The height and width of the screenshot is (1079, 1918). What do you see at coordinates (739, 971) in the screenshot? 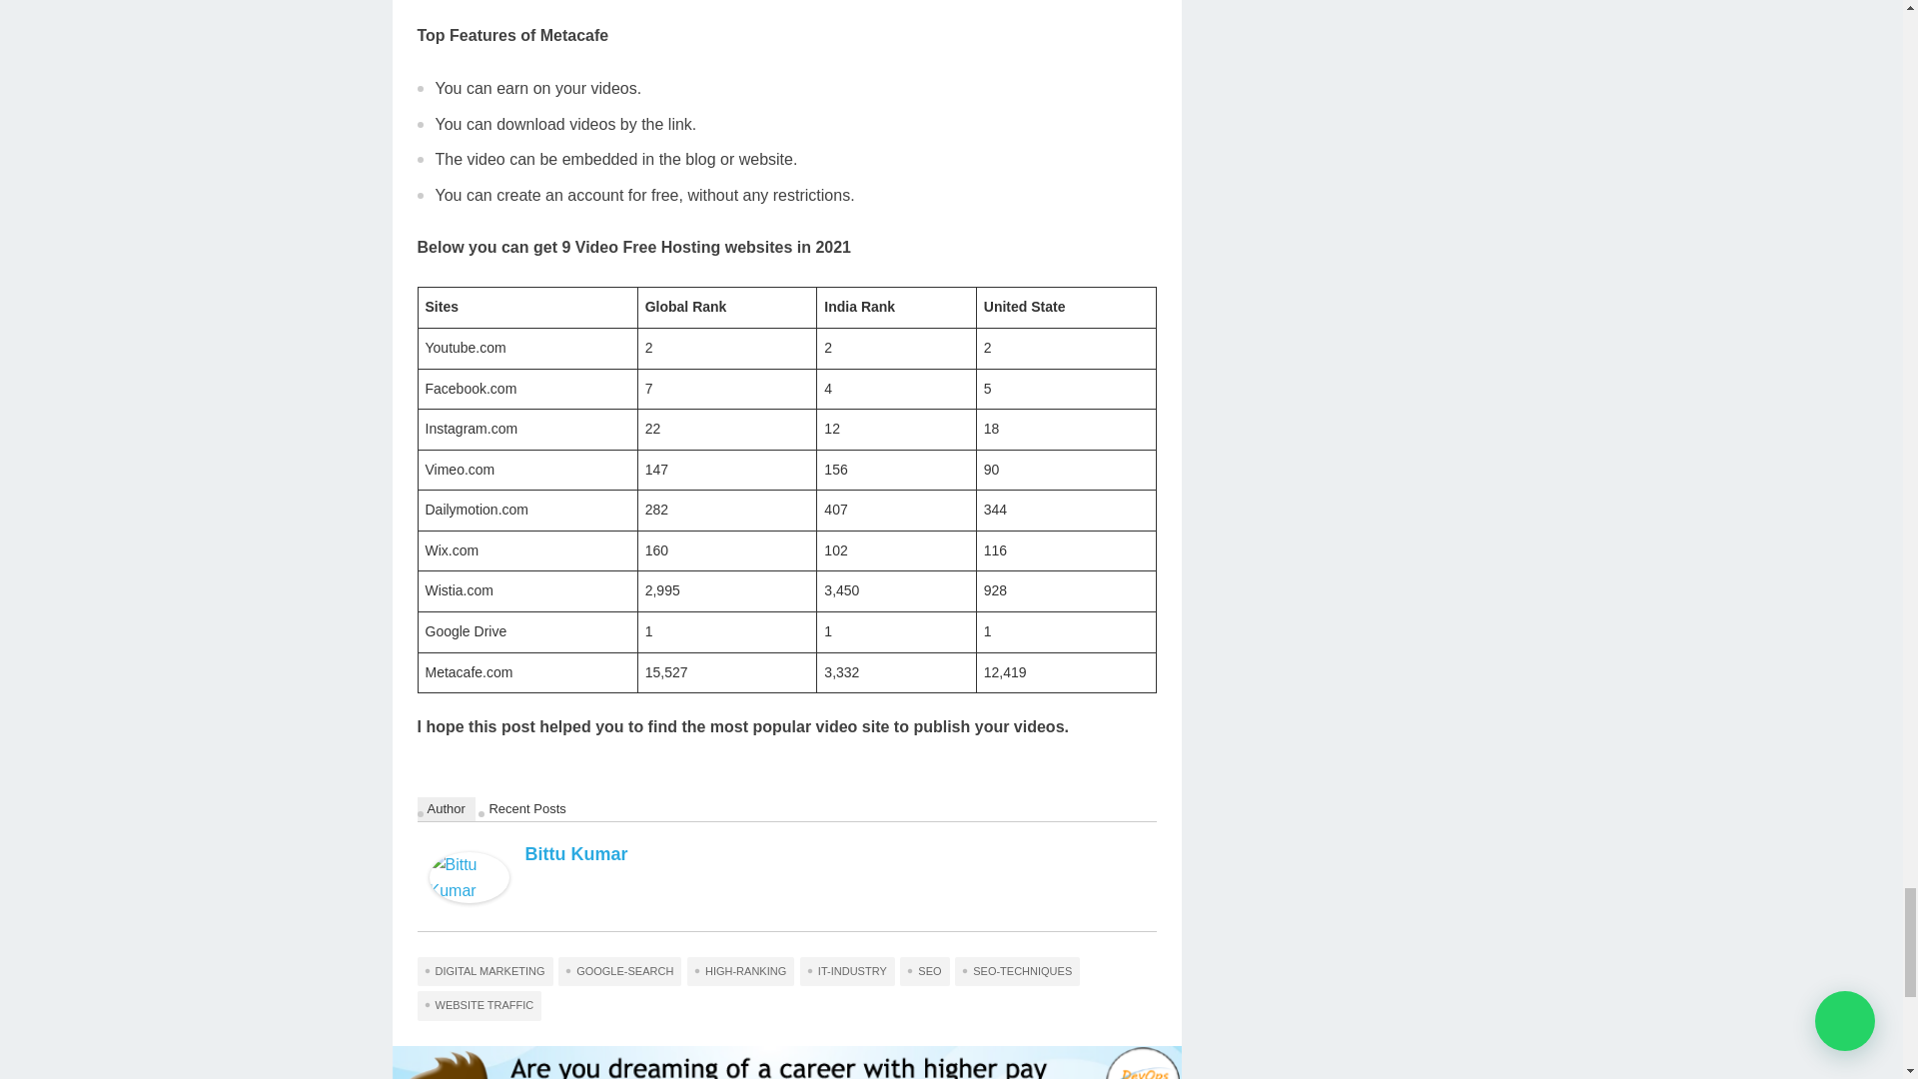
I see `HIGH-RANKING` at bounding box center [739, 971].